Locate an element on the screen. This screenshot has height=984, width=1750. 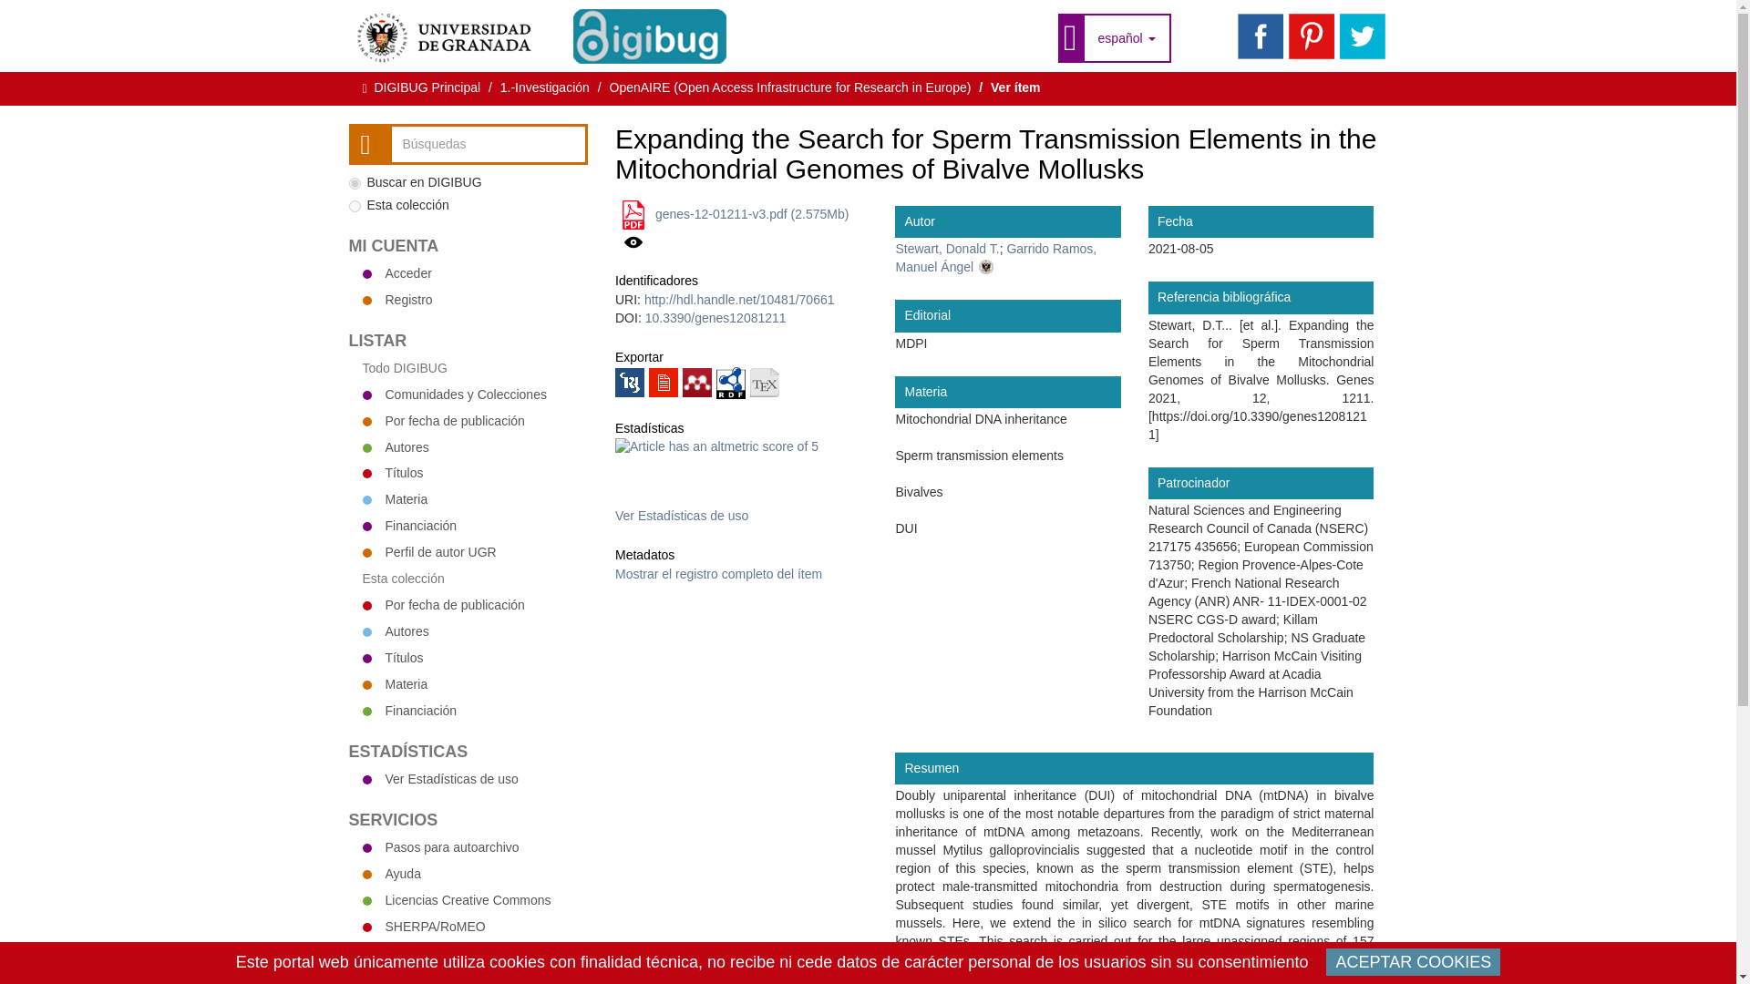
Autoridad Universidad de Granada is located at coordinates (995, 257).